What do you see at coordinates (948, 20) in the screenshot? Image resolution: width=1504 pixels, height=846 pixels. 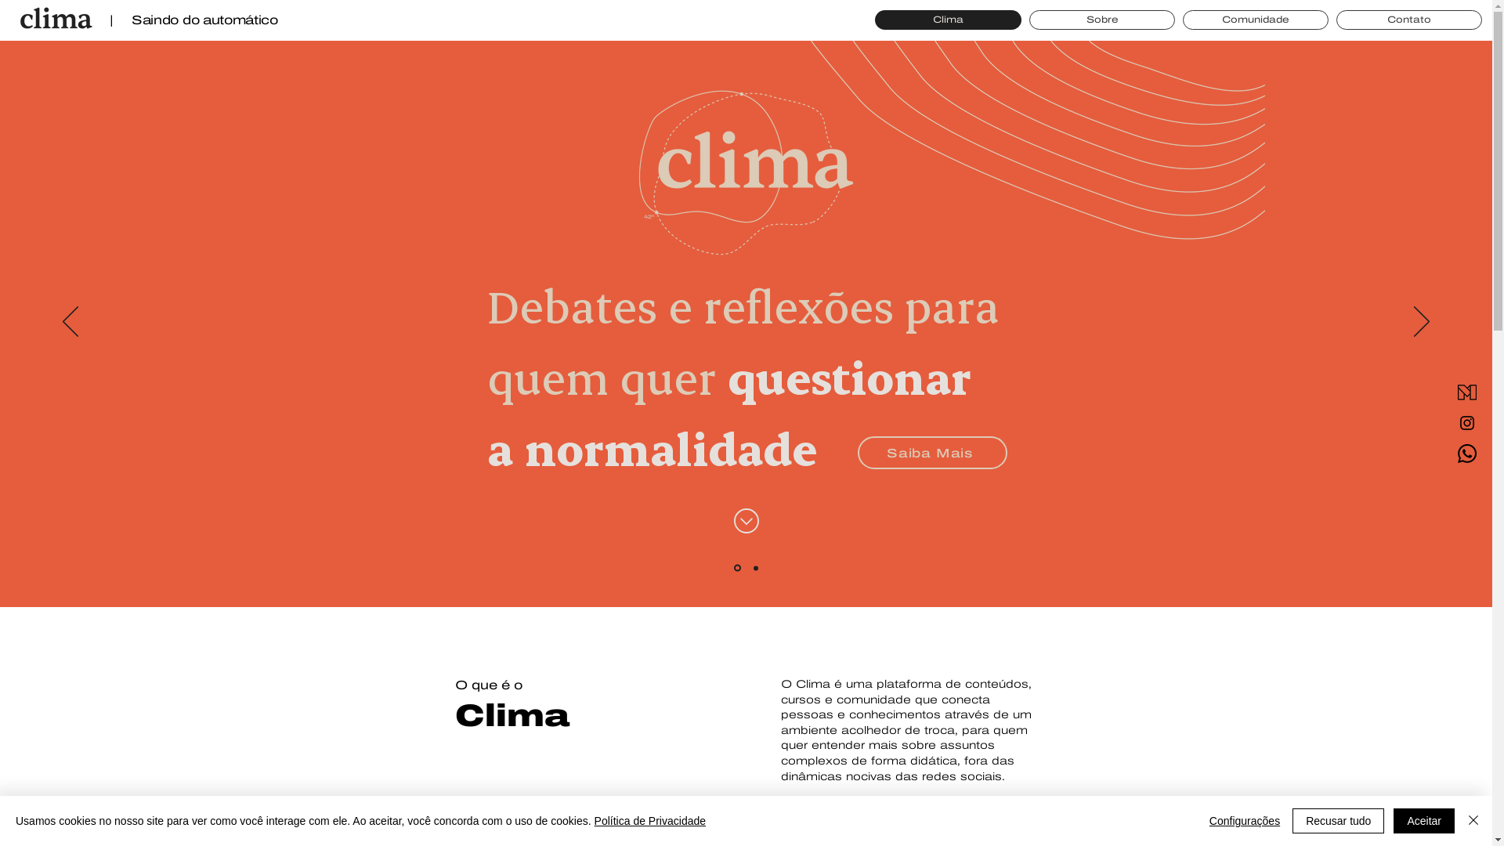 I see `Clima` at bounding box center [948, 20].